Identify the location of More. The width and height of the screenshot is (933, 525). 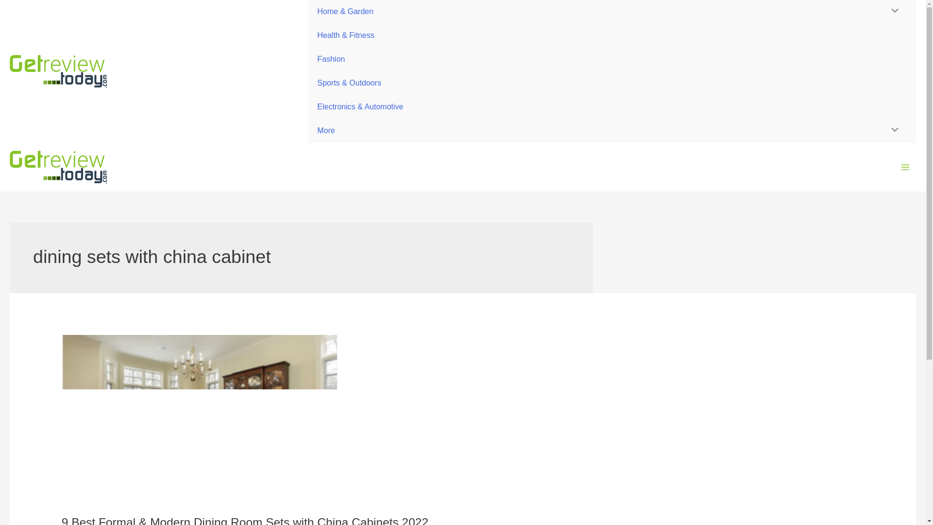
(612, 131).